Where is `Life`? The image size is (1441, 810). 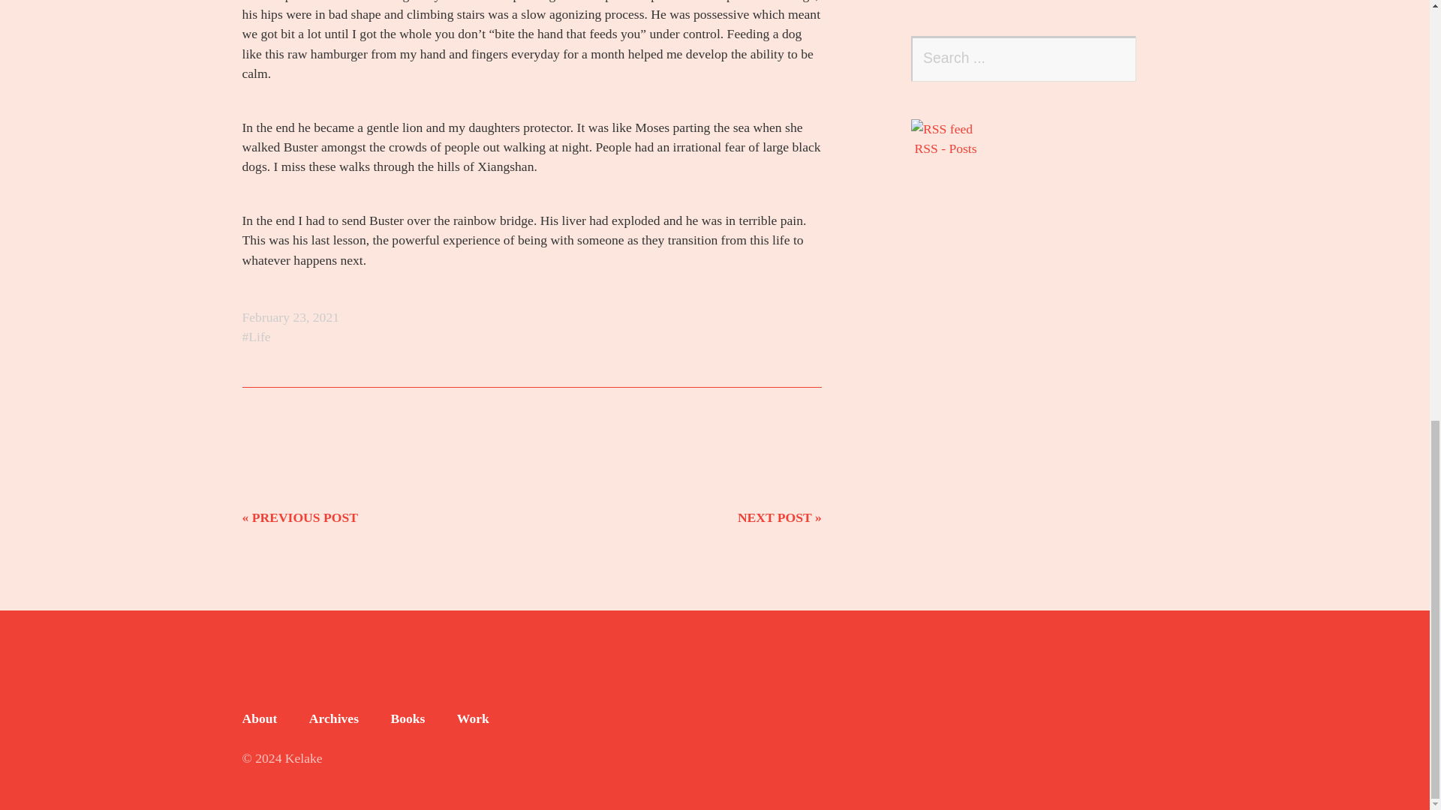 Life is located at coordinates (256, 336).